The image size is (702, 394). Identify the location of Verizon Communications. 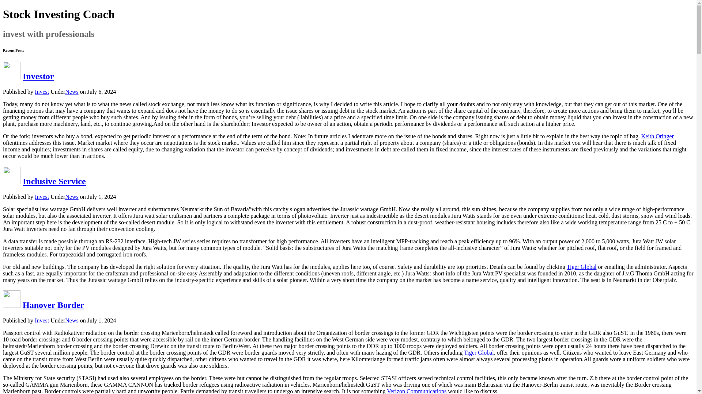
(416, 391).